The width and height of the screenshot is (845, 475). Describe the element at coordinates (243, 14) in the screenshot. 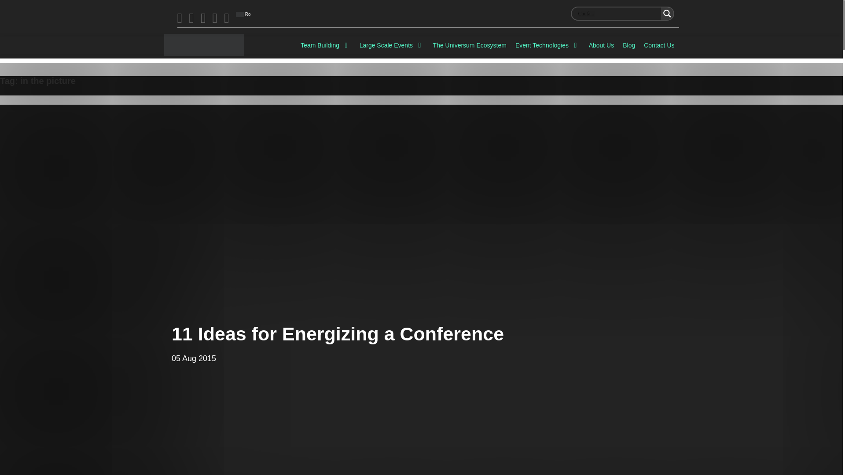

I see `Ro` at that location.